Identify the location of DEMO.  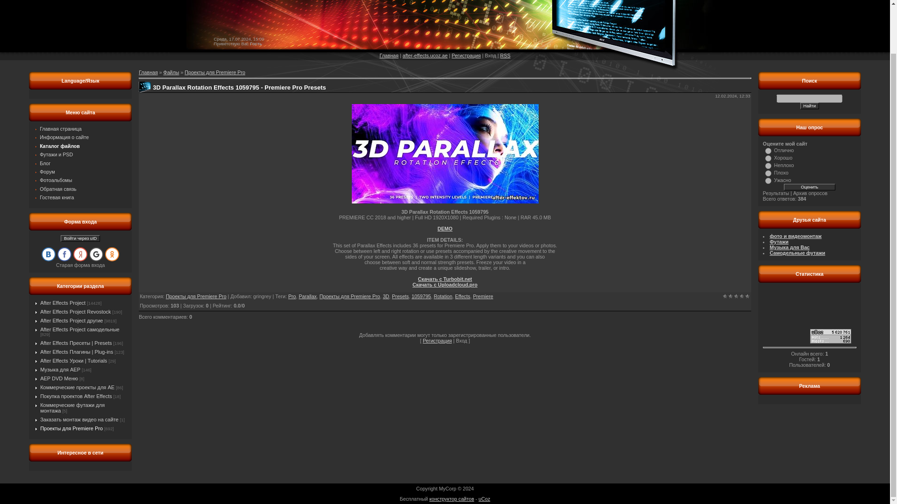
(445, 228).